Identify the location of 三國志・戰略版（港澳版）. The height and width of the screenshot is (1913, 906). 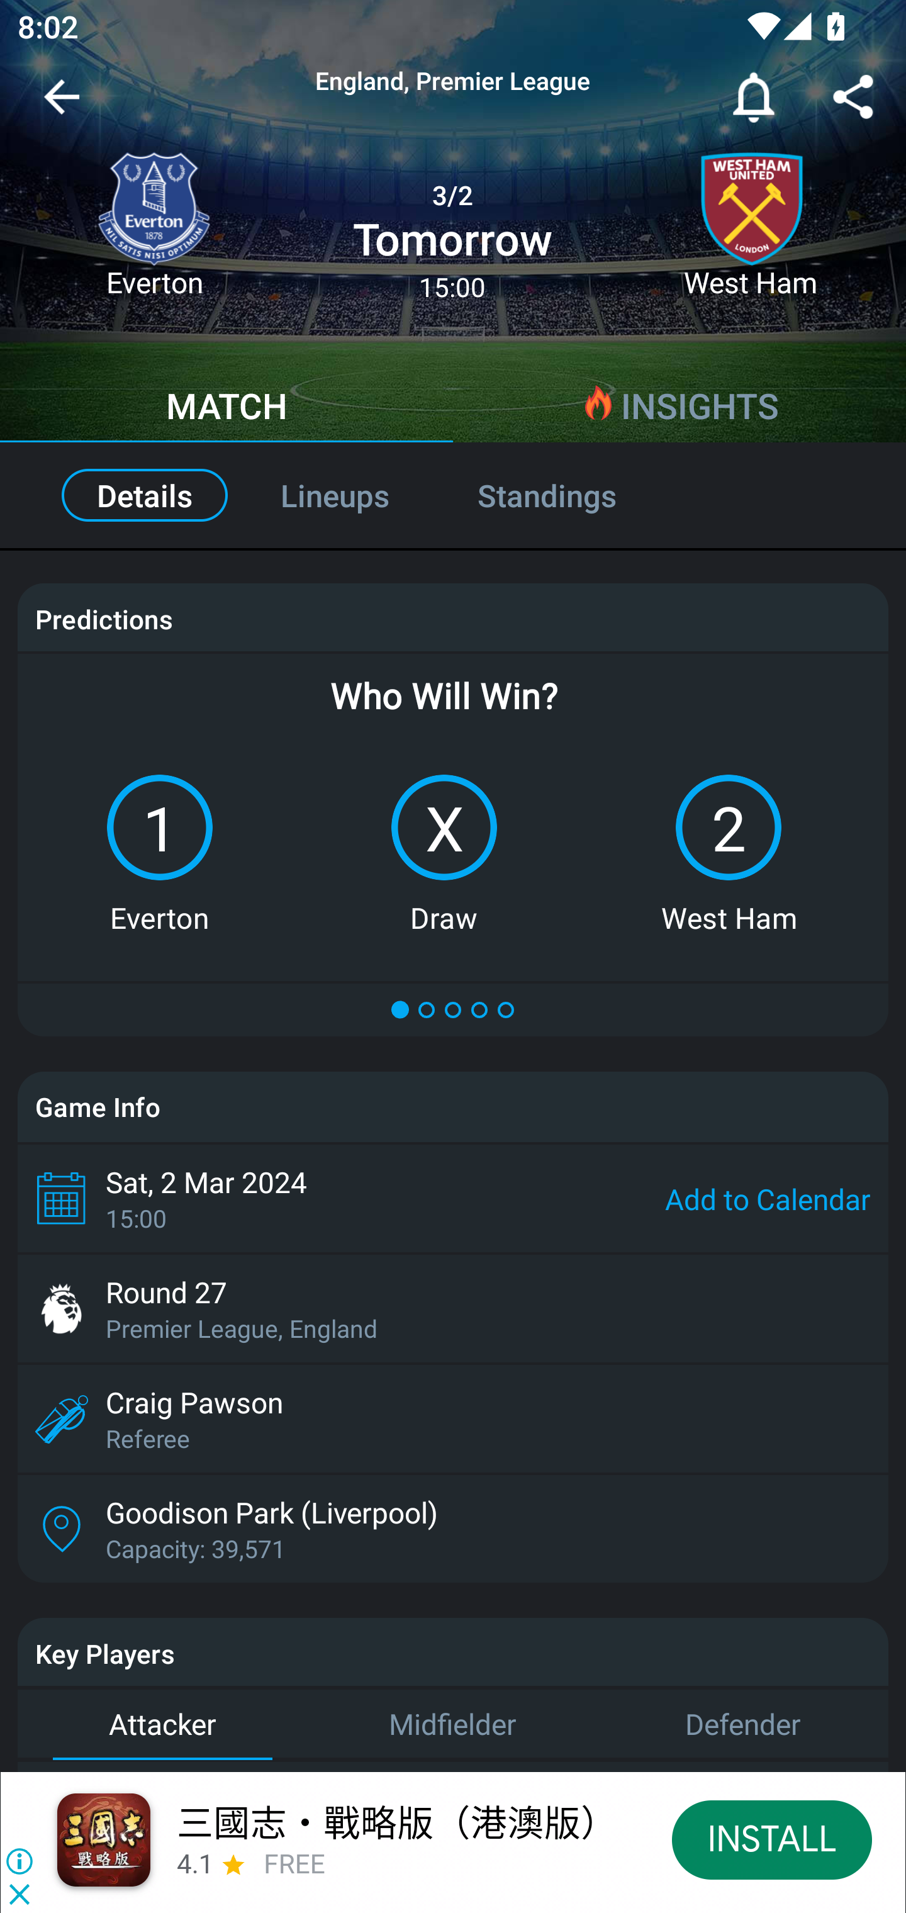
(396, 1822).